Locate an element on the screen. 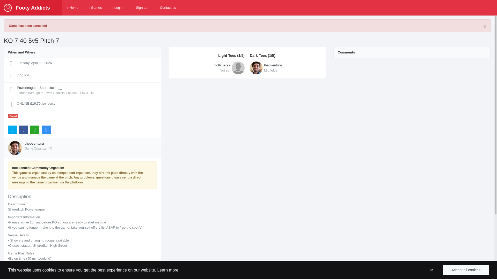 The image size is (497, 279). Footy Addicts is located at coordinates (209, 68).